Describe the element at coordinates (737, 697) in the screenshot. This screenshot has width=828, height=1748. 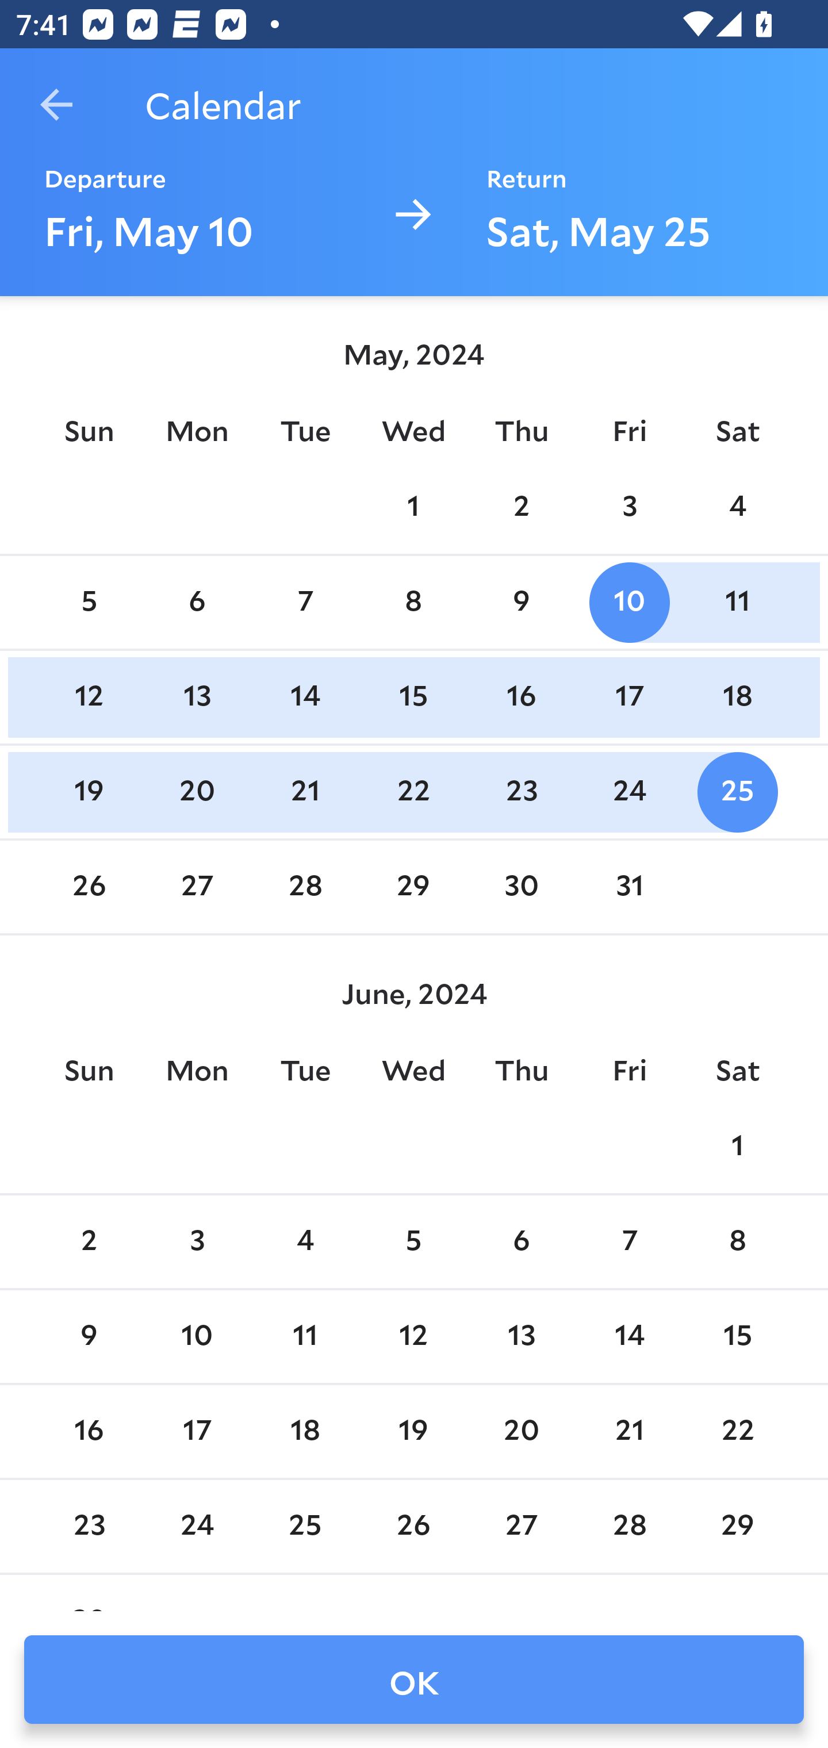
I see `18` at that location.